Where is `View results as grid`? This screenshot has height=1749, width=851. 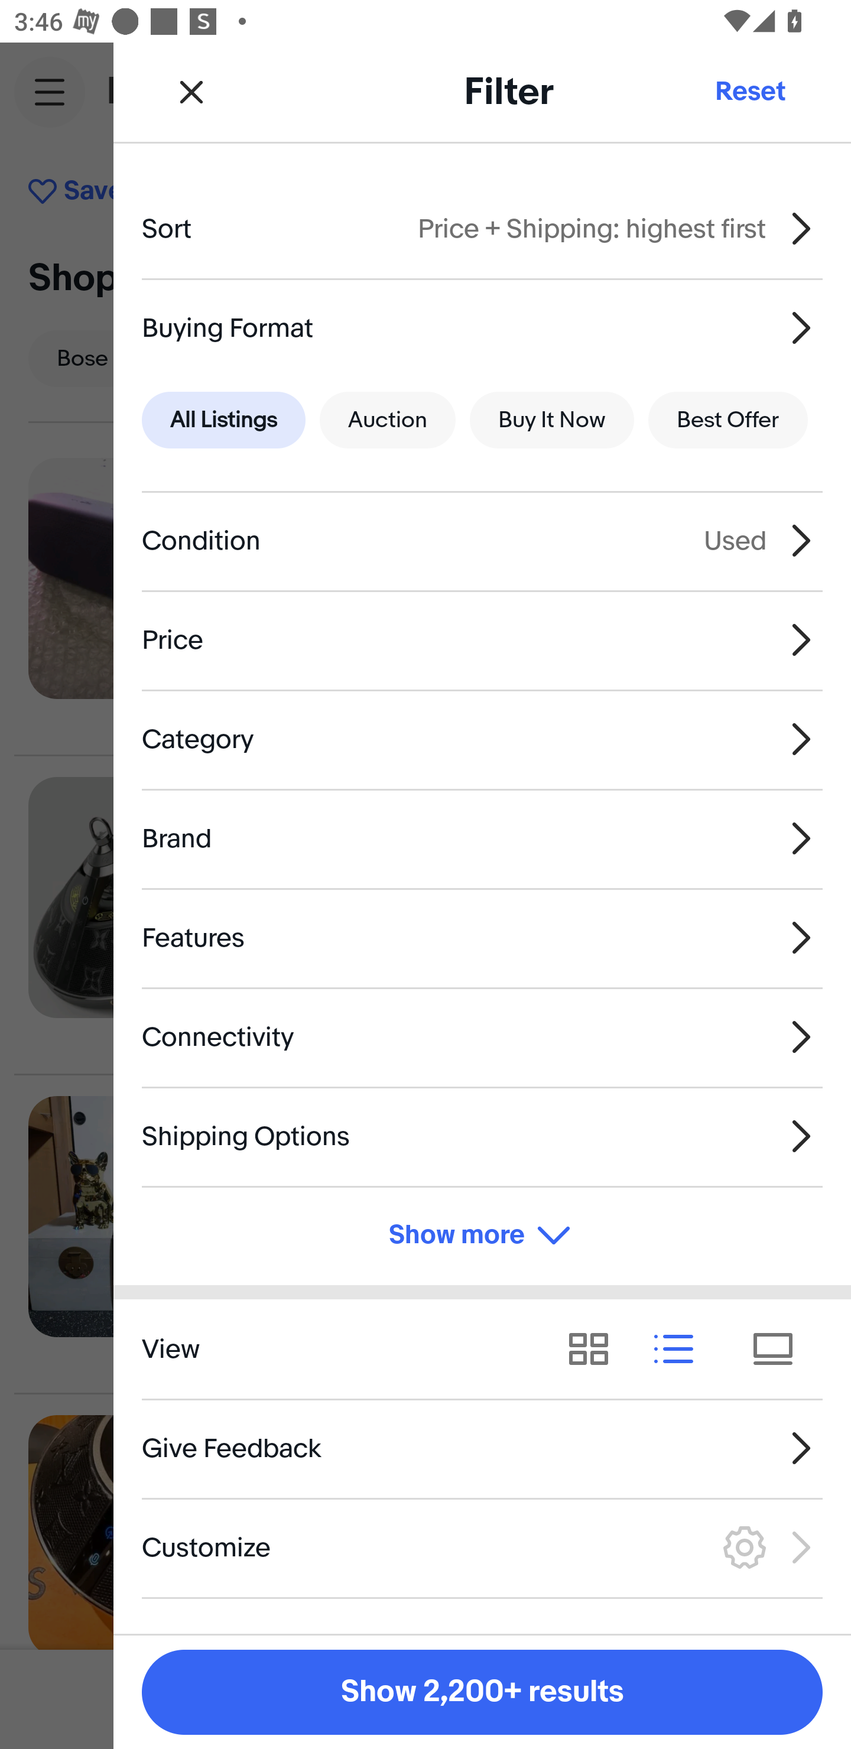
View results as grid is located at coordinates (596, 1350).